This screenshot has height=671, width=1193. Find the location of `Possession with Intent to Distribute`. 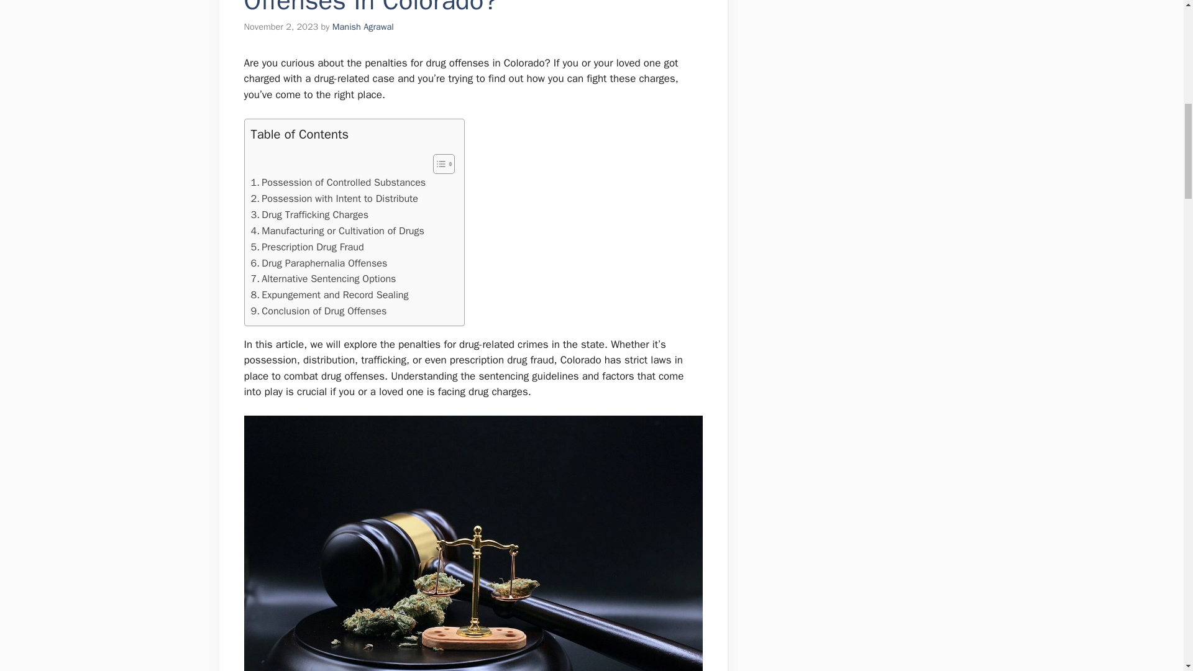

Possession with Intent to Distribute is located at coordinates (334, 198).